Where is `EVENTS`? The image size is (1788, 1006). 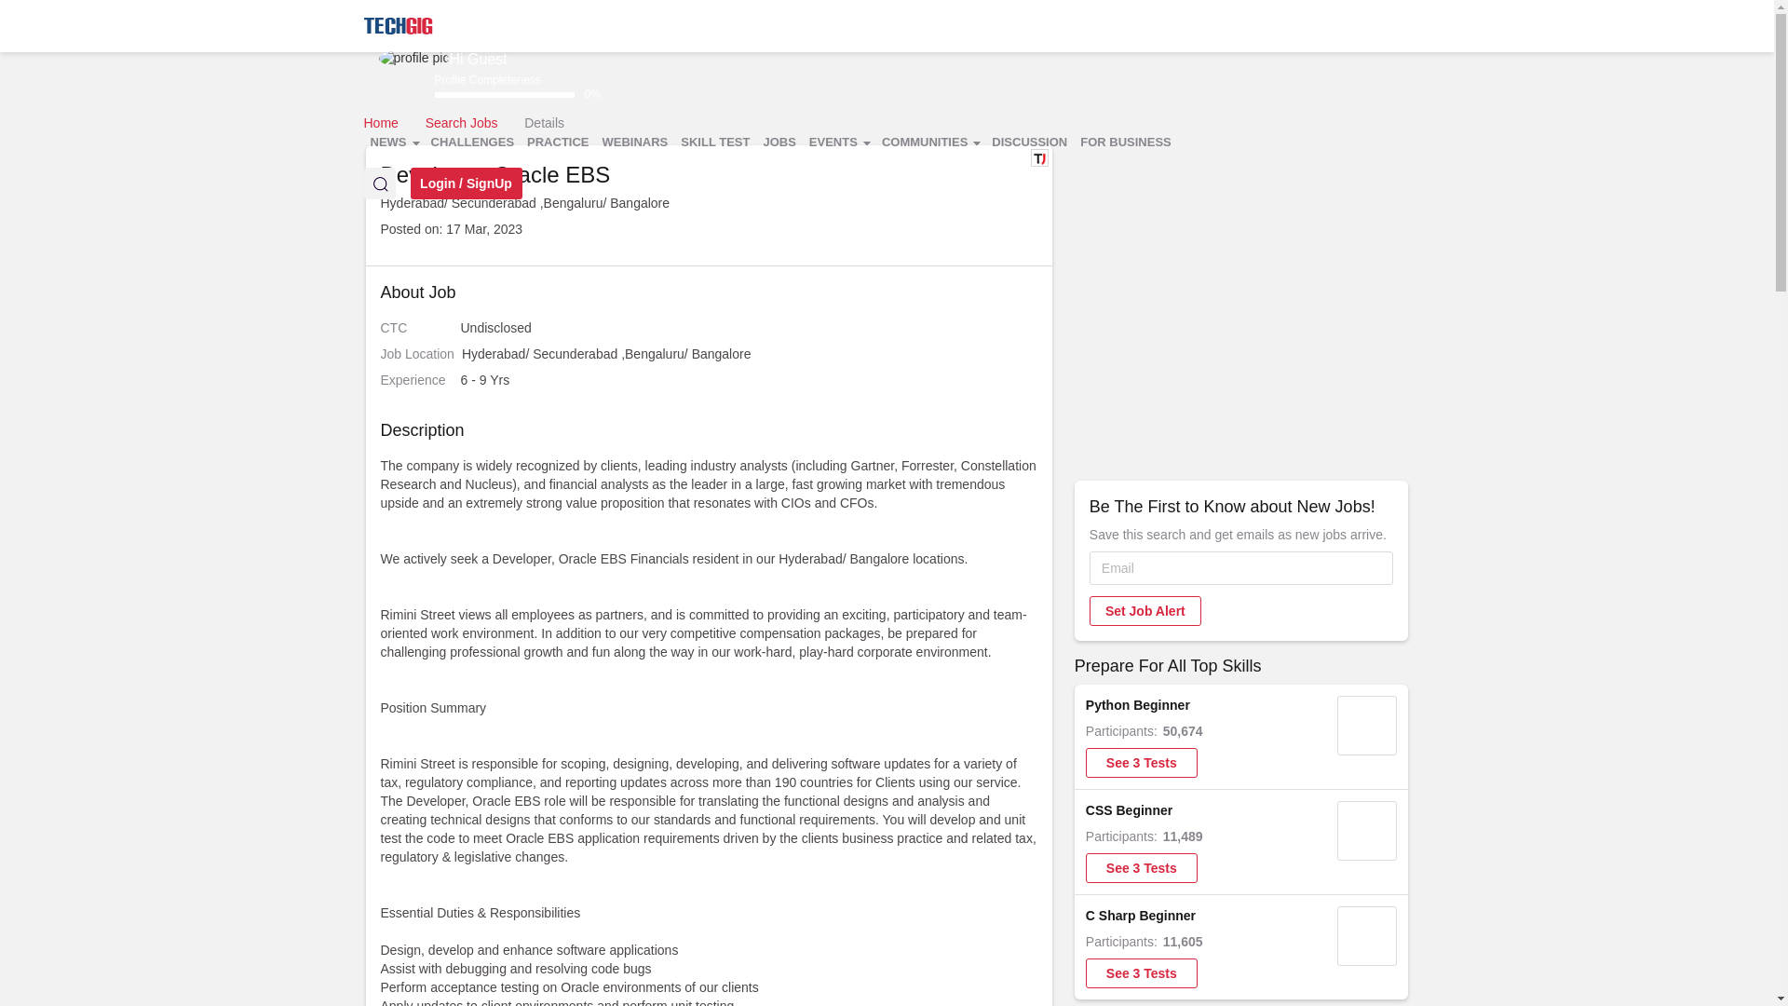
EVENTS is located at coordinates (839, 143).